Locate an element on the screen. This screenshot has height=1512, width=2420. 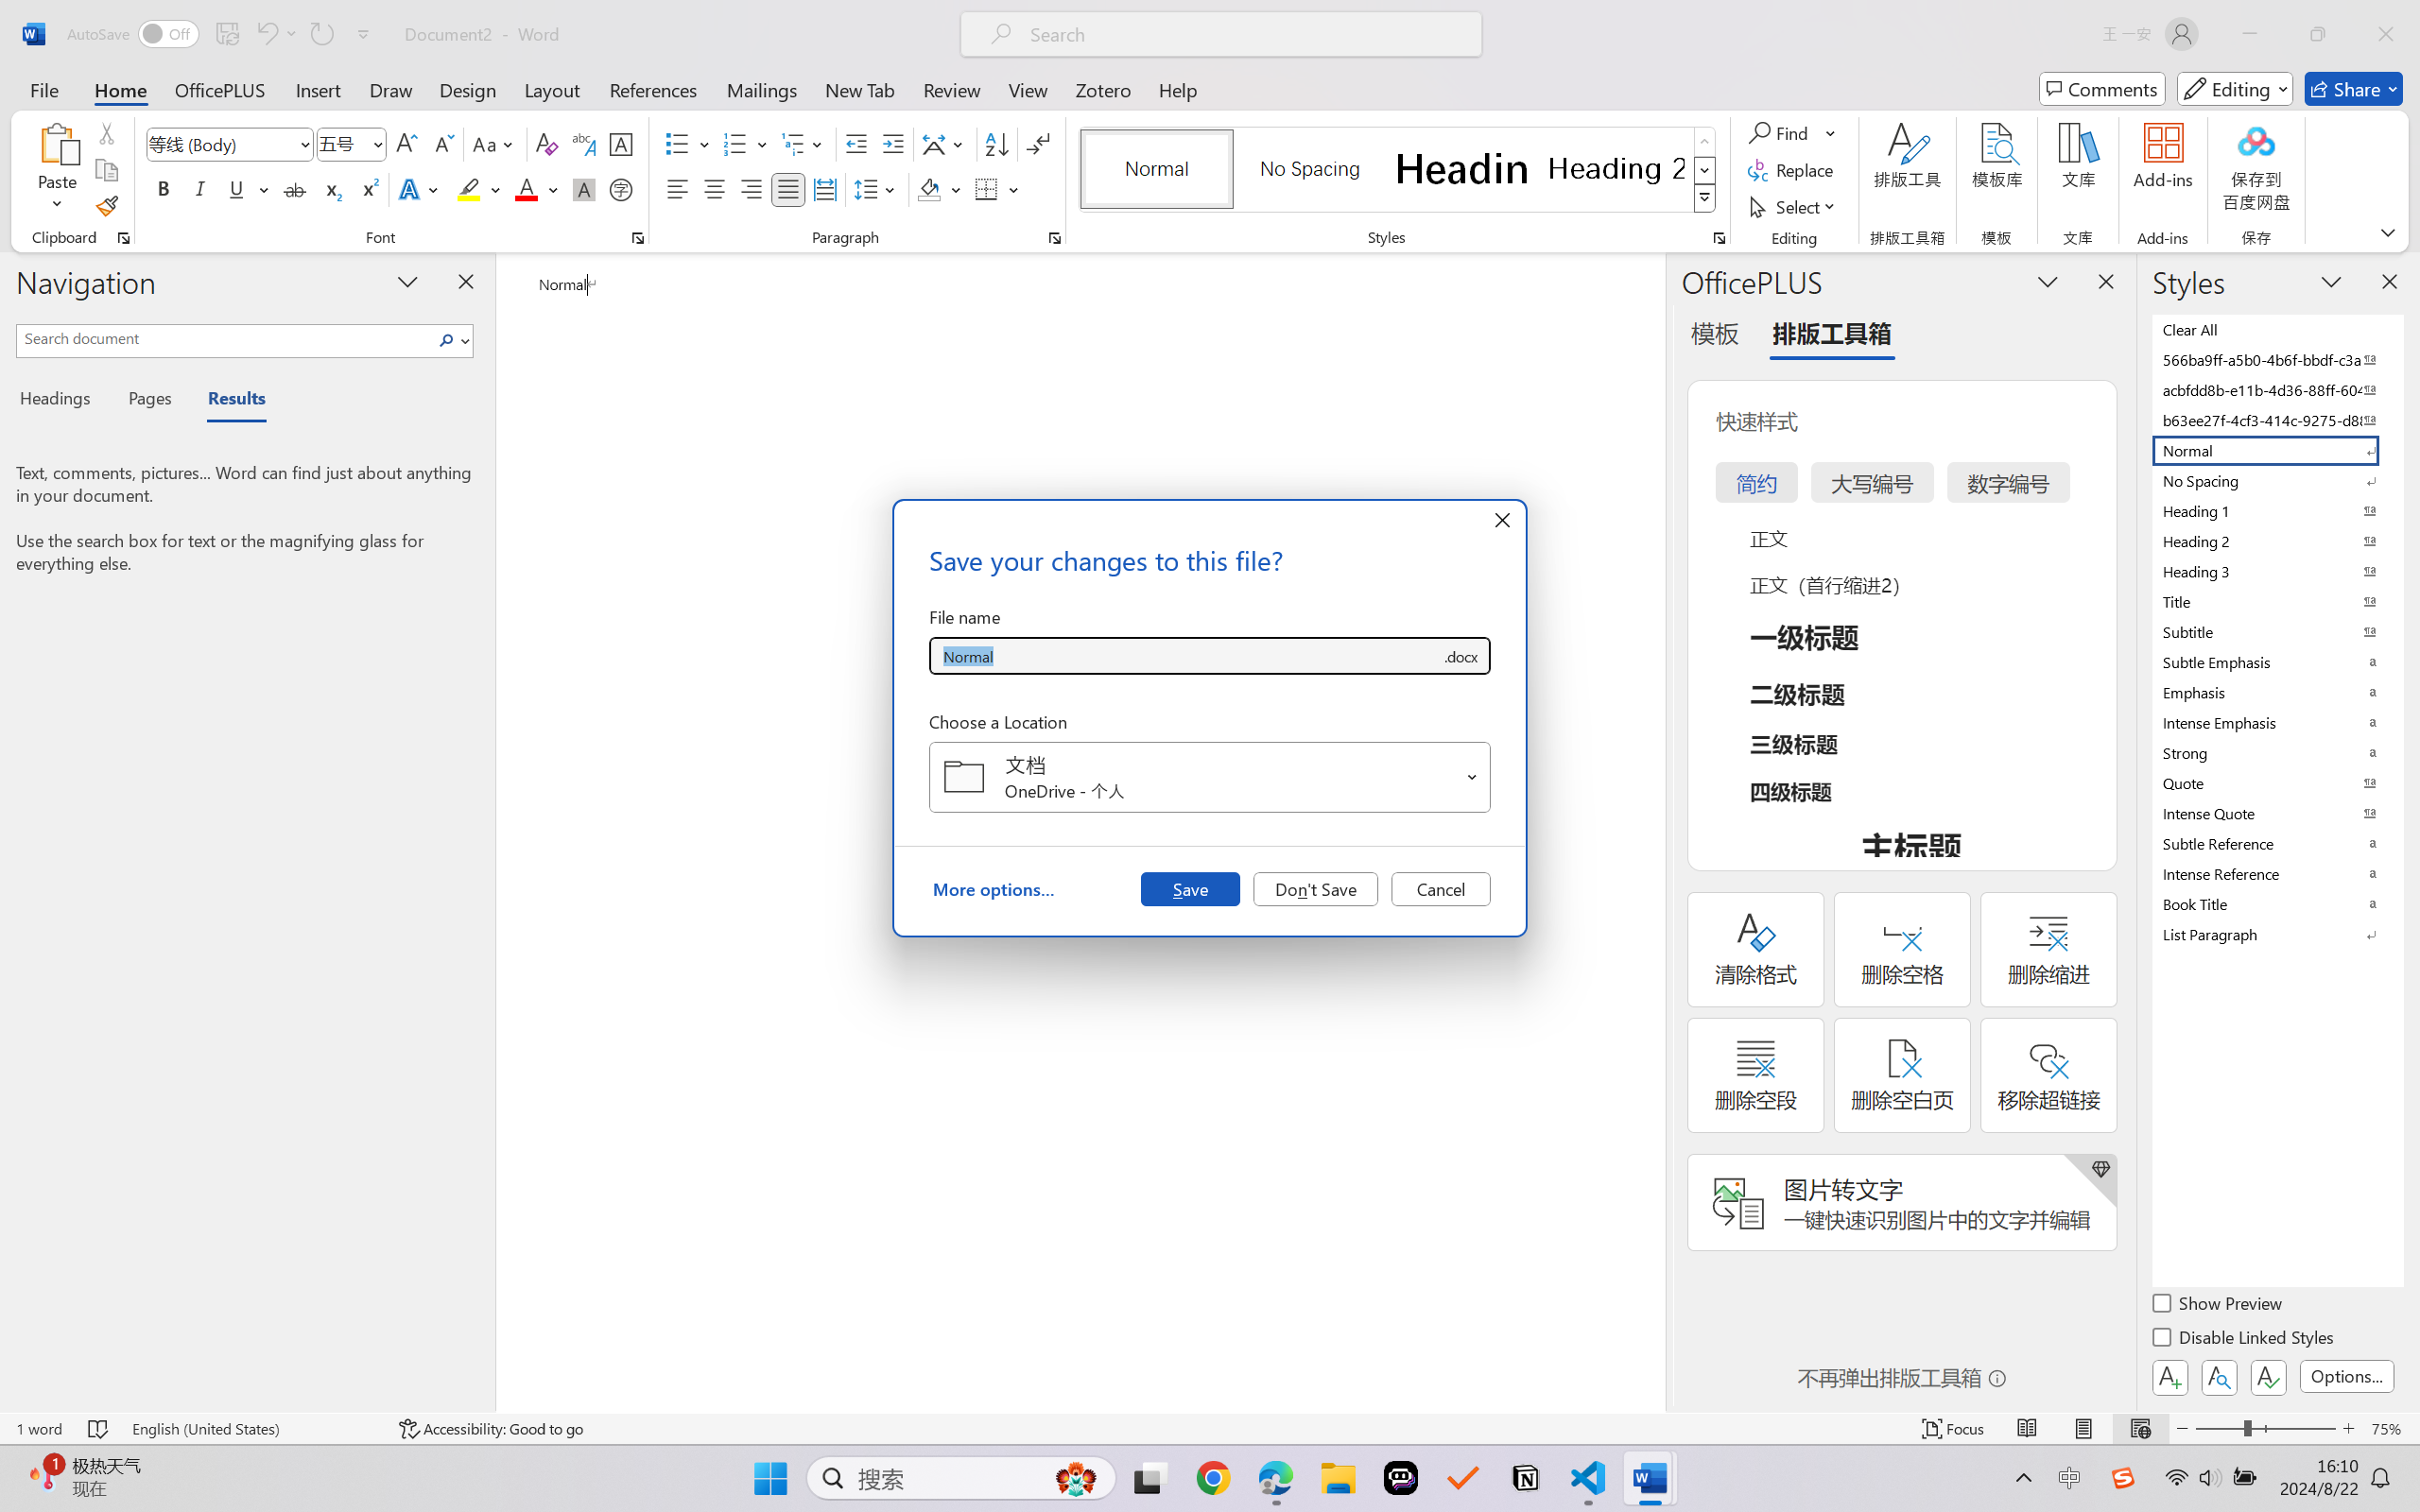
Zotero is located at coordinates (1102, 89).